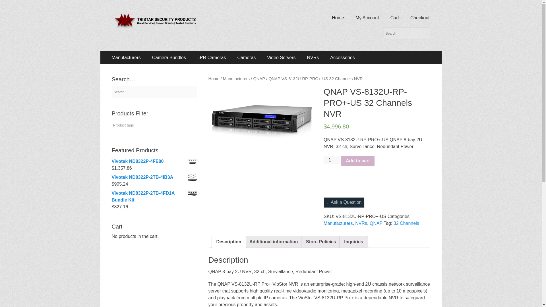 Image resolution: width=546 pixels, height=307 pixels. I want to click on Home, so click(338, 18).